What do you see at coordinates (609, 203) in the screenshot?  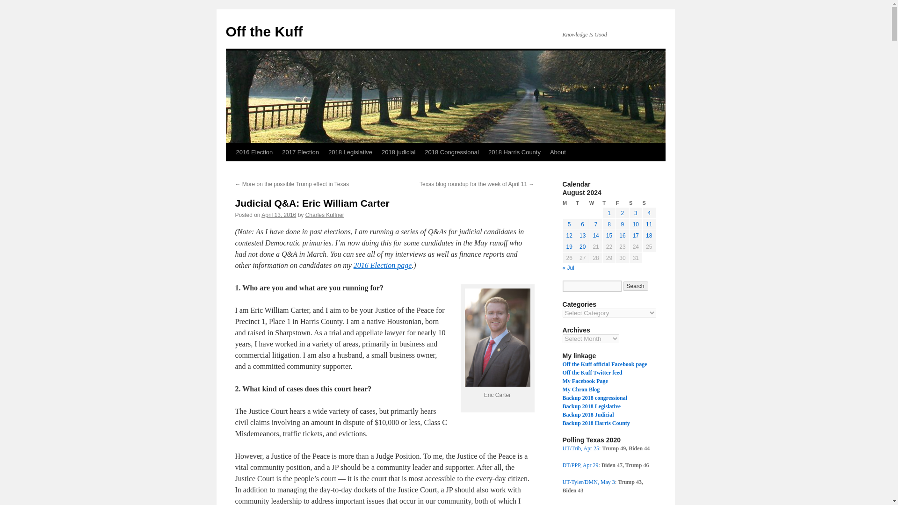 I see `Thursday` at bounding box center [609, 203].